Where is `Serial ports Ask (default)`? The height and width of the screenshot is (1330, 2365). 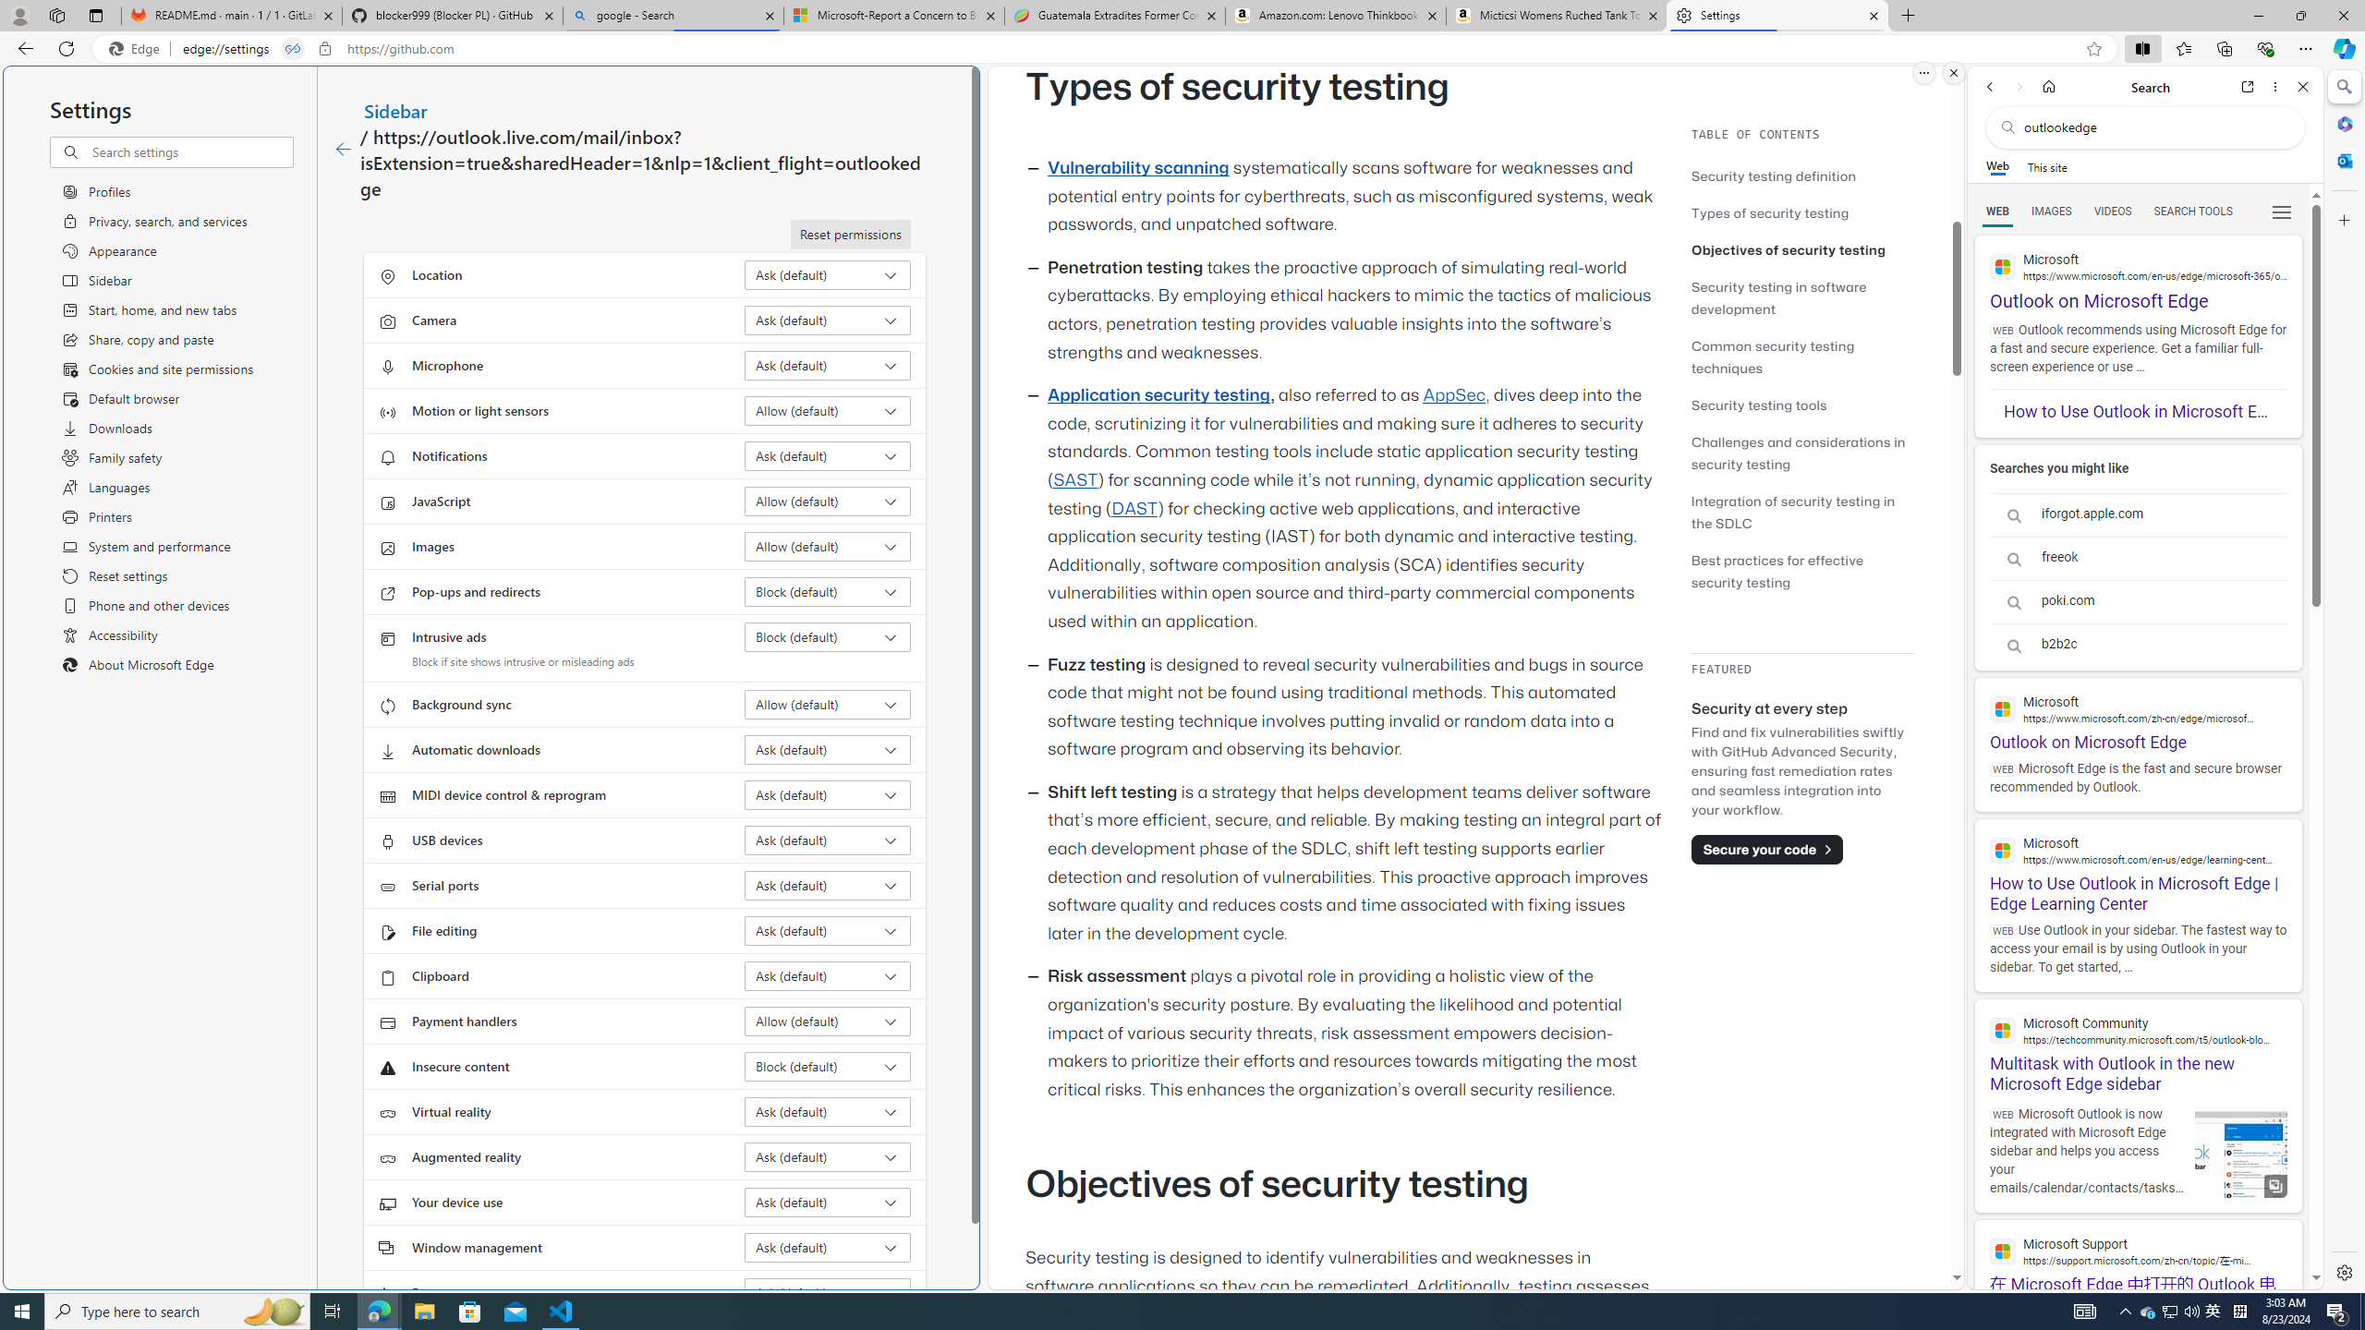 Serial ports Ask (default) is located at coordinates (828, 885).